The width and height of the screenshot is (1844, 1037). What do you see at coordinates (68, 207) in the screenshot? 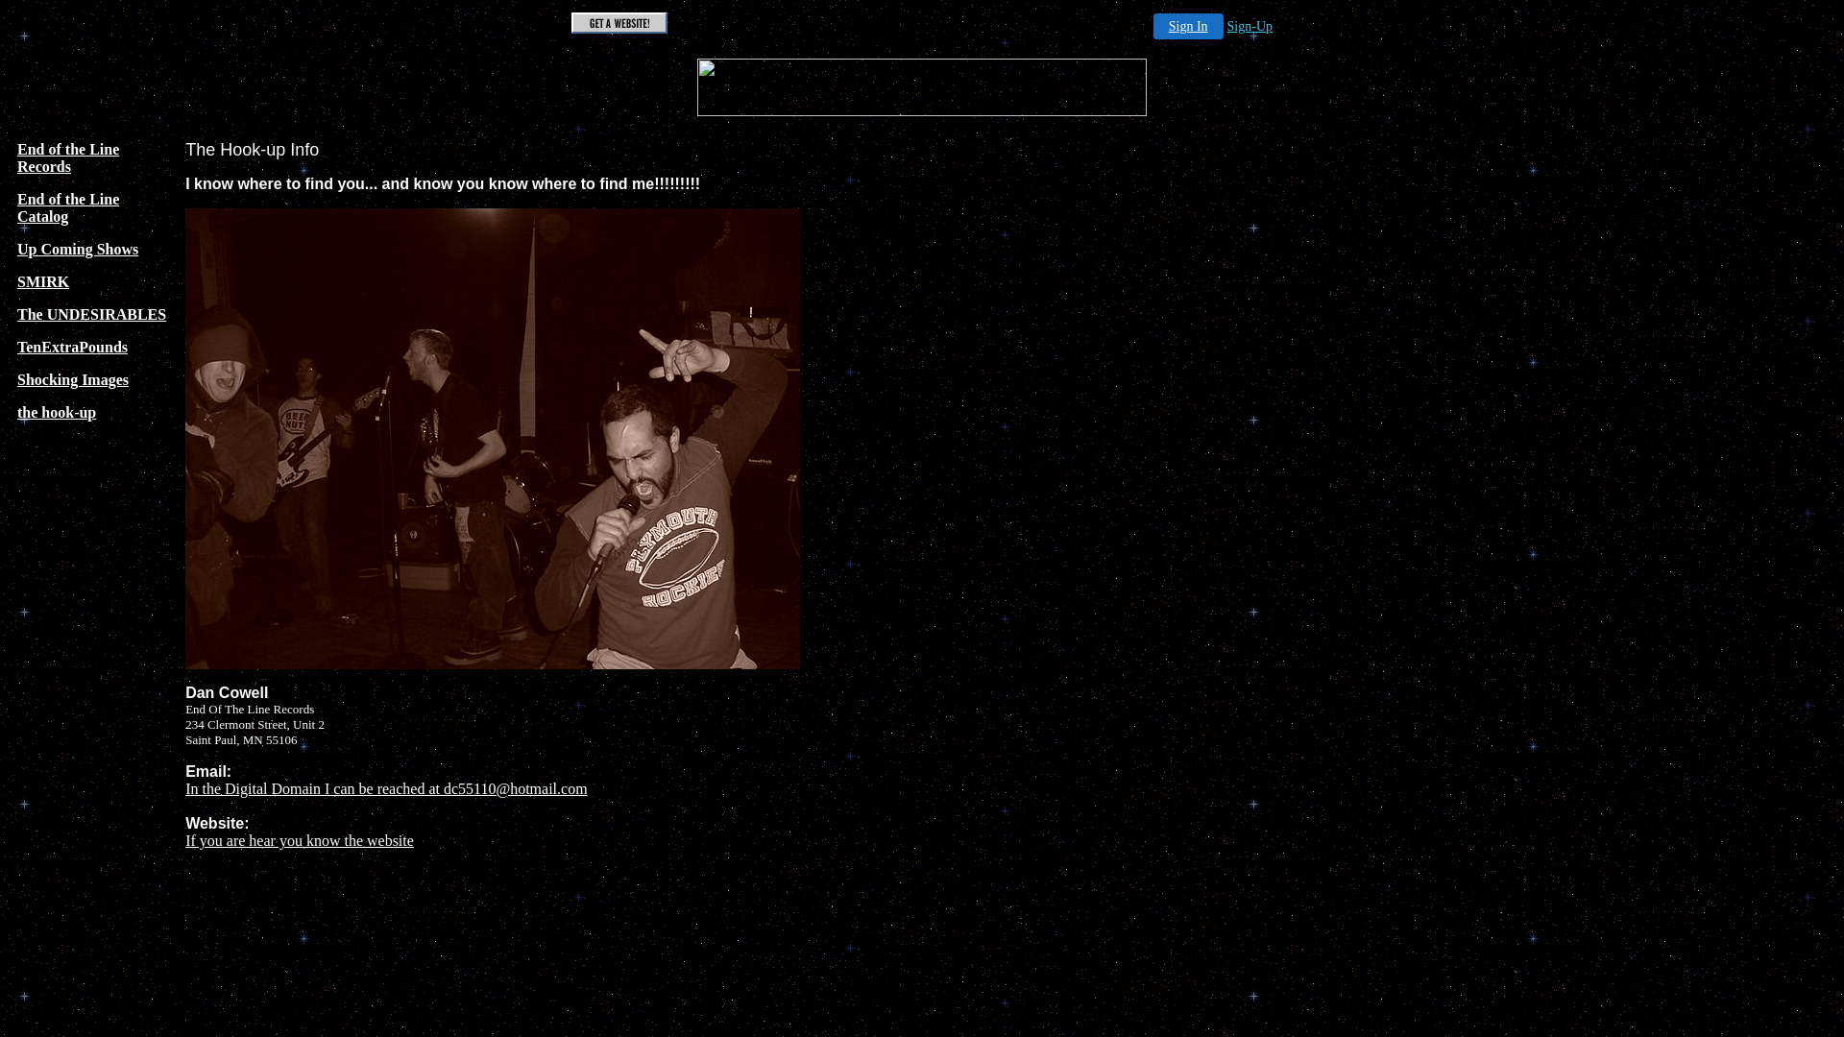
I see `End of the Line Catalog` at bounding box center [68, 207].